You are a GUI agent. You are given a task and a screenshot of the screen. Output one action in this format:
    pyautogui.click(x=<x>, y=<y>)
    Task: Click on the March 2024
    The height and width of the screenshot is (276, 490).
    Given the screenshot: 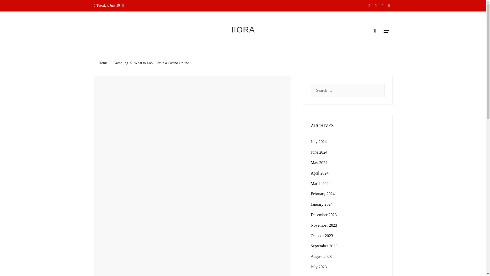 What is the action you would take?
    pyautogui.click(x=321, y=183)
    